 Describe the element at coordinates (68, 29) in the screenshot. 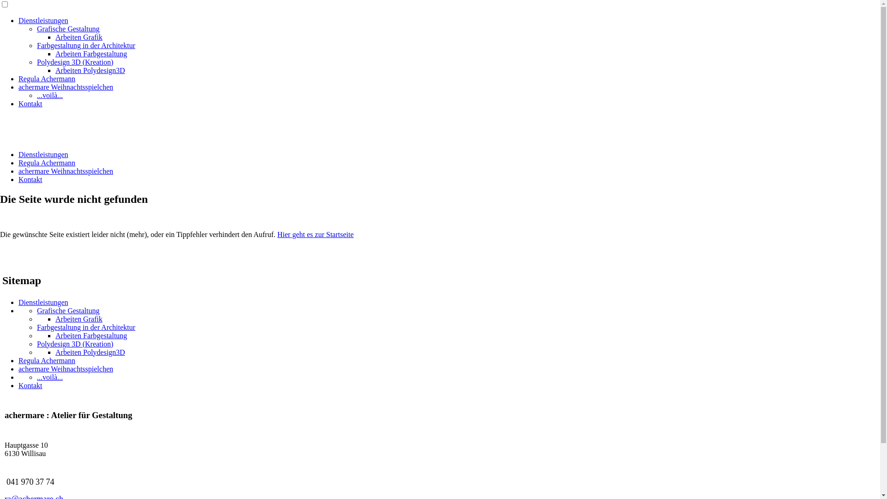

I see `Grafische Gestaltung` at that location.